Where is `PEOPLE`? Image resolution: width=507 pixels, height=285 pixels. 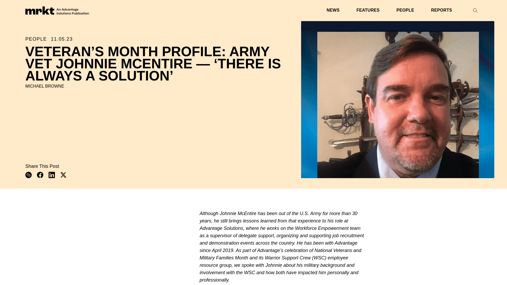 PEOPLE is located at coordinates (405, 10).